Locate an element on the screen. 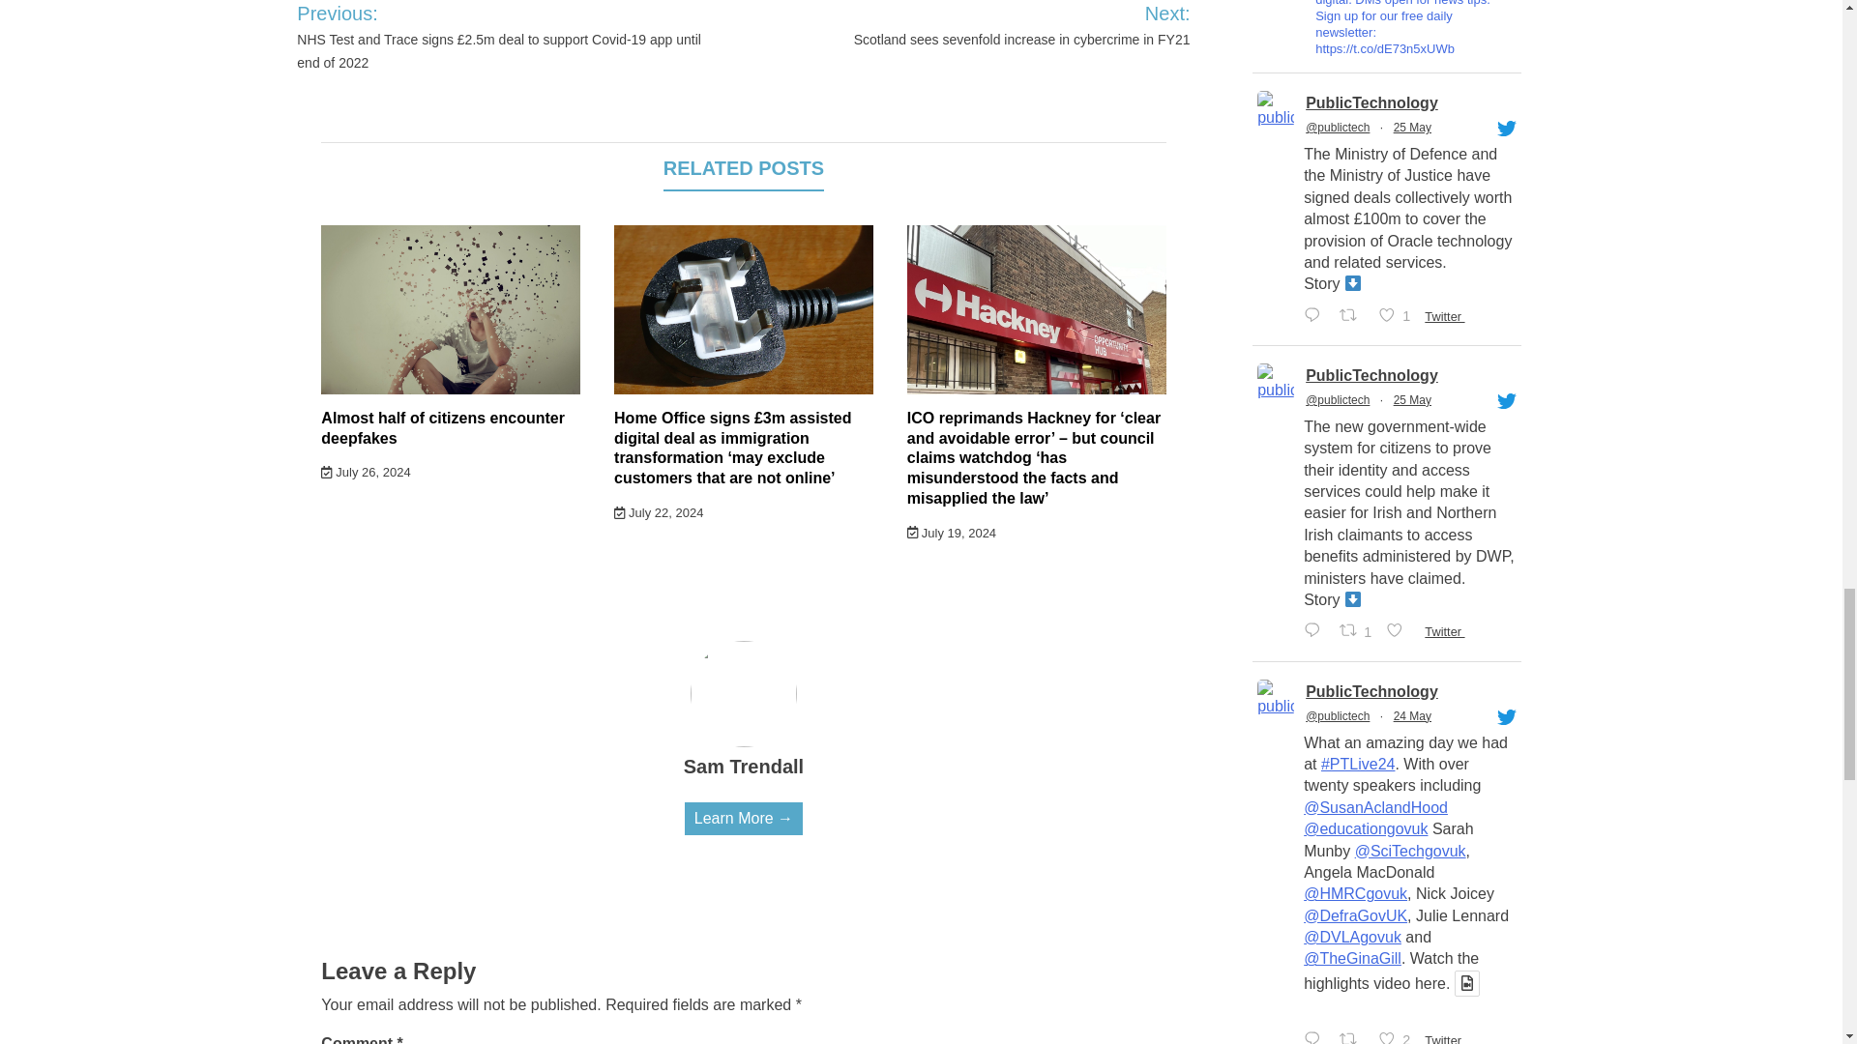 The height and width of the screenshot is (1044, 1857). Next: Scotland sees sevenfold increase in cybercrime in FY21 is located at coordinates (996, 25).